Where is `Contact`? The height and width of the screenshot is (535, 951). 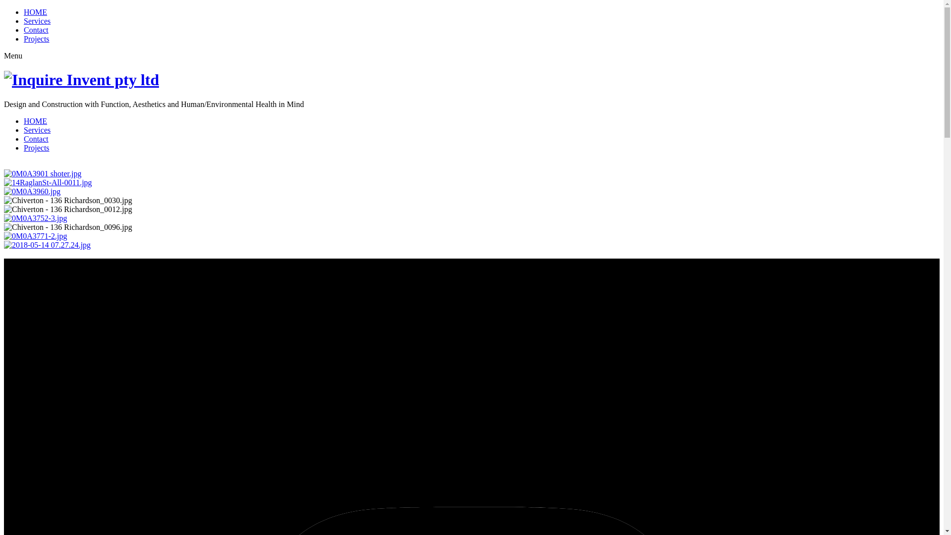
Contact is located at coordinates (36, 139).